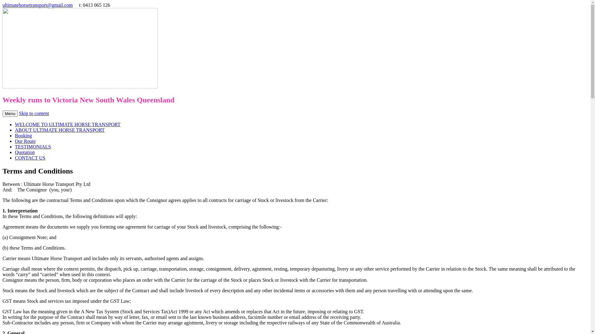 This screenshot has height=334, width=595. What do you see at coordinates (80, 87) in the screenshot?
I see `Ultimate Horse Transport` at bounding box center [80, 87].